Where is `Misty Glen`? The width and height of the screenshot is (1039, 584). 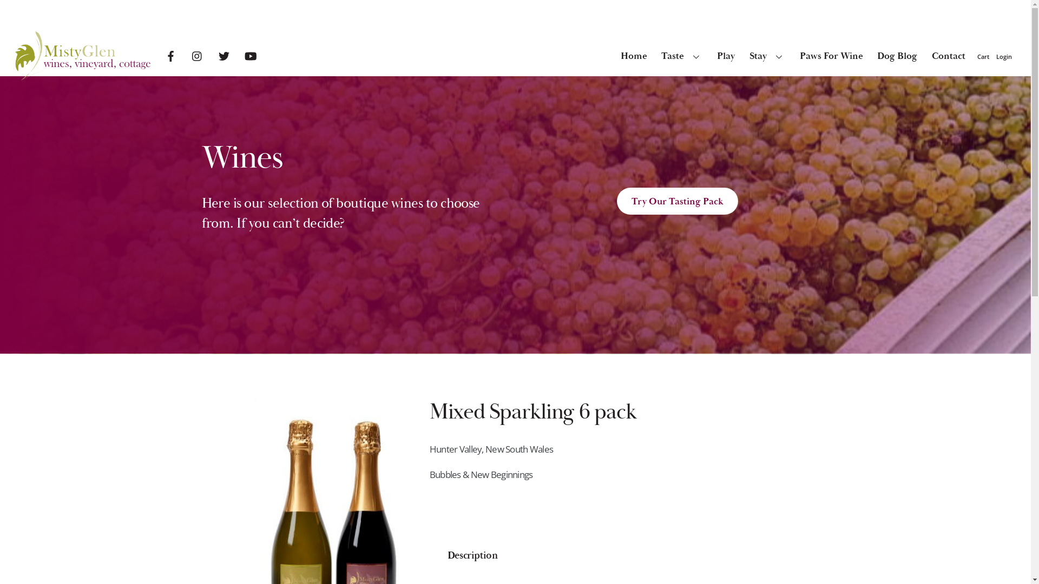 Misty Glen is located at coordinates (83, 76).